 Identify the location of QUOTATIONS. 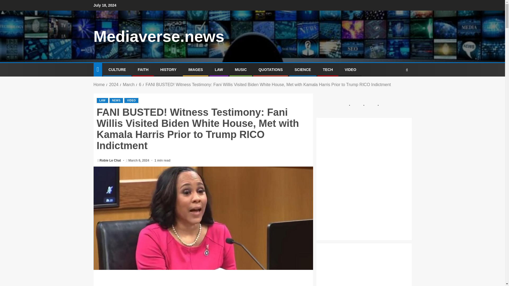
(270, 69).